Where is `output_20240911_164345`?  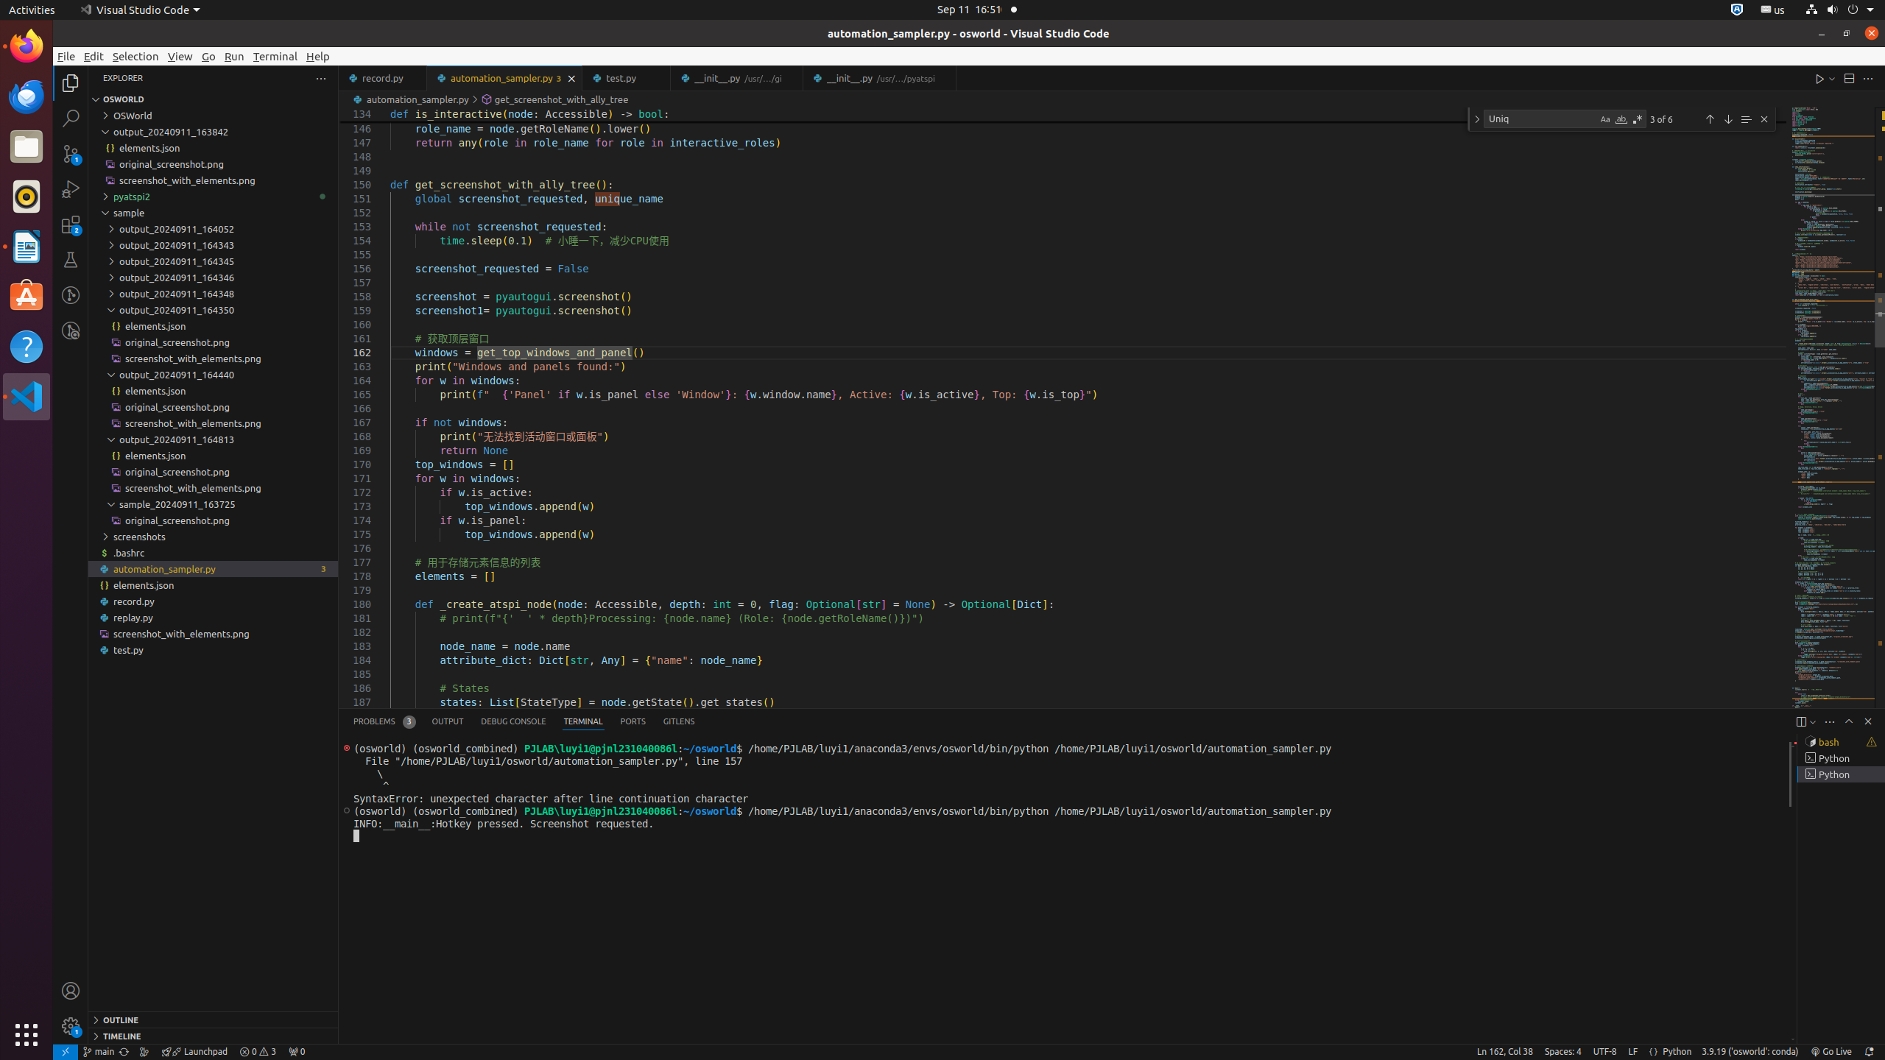
output_20240911_164345 is located at coordinates (214, 261).